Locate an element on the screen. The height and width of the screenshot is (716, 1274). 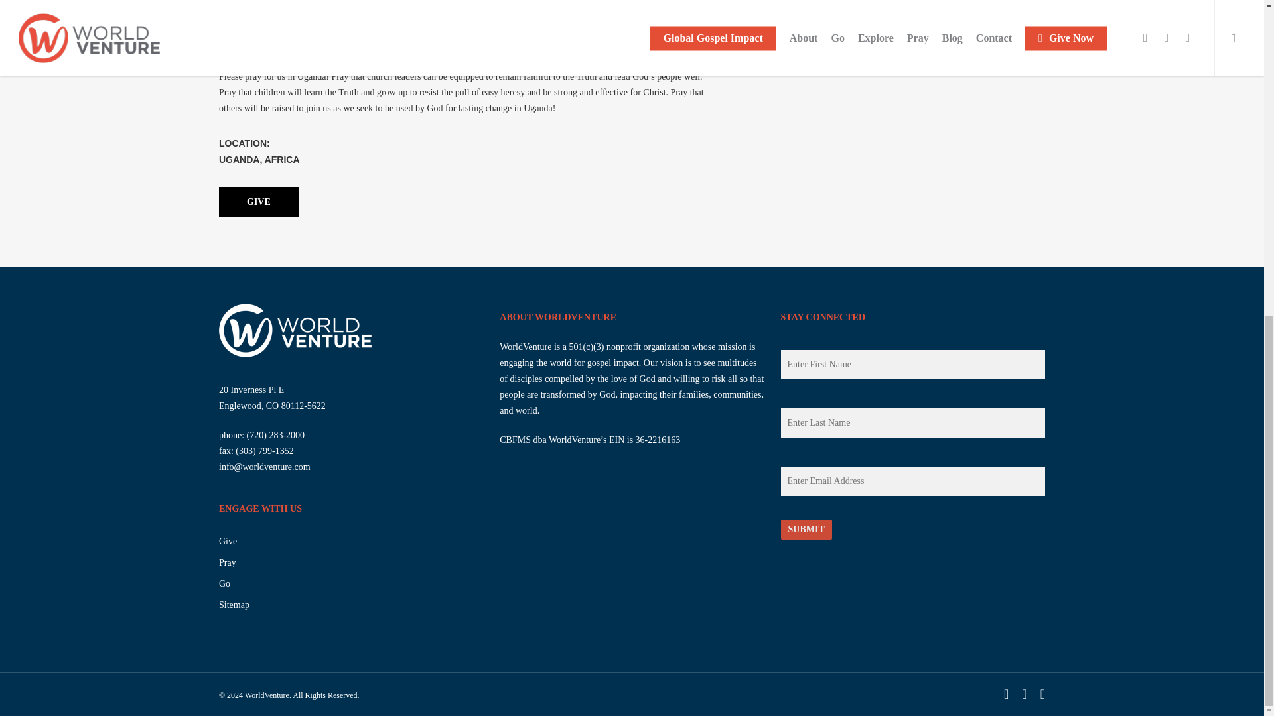
Submit is located at coordinates (806, 530).